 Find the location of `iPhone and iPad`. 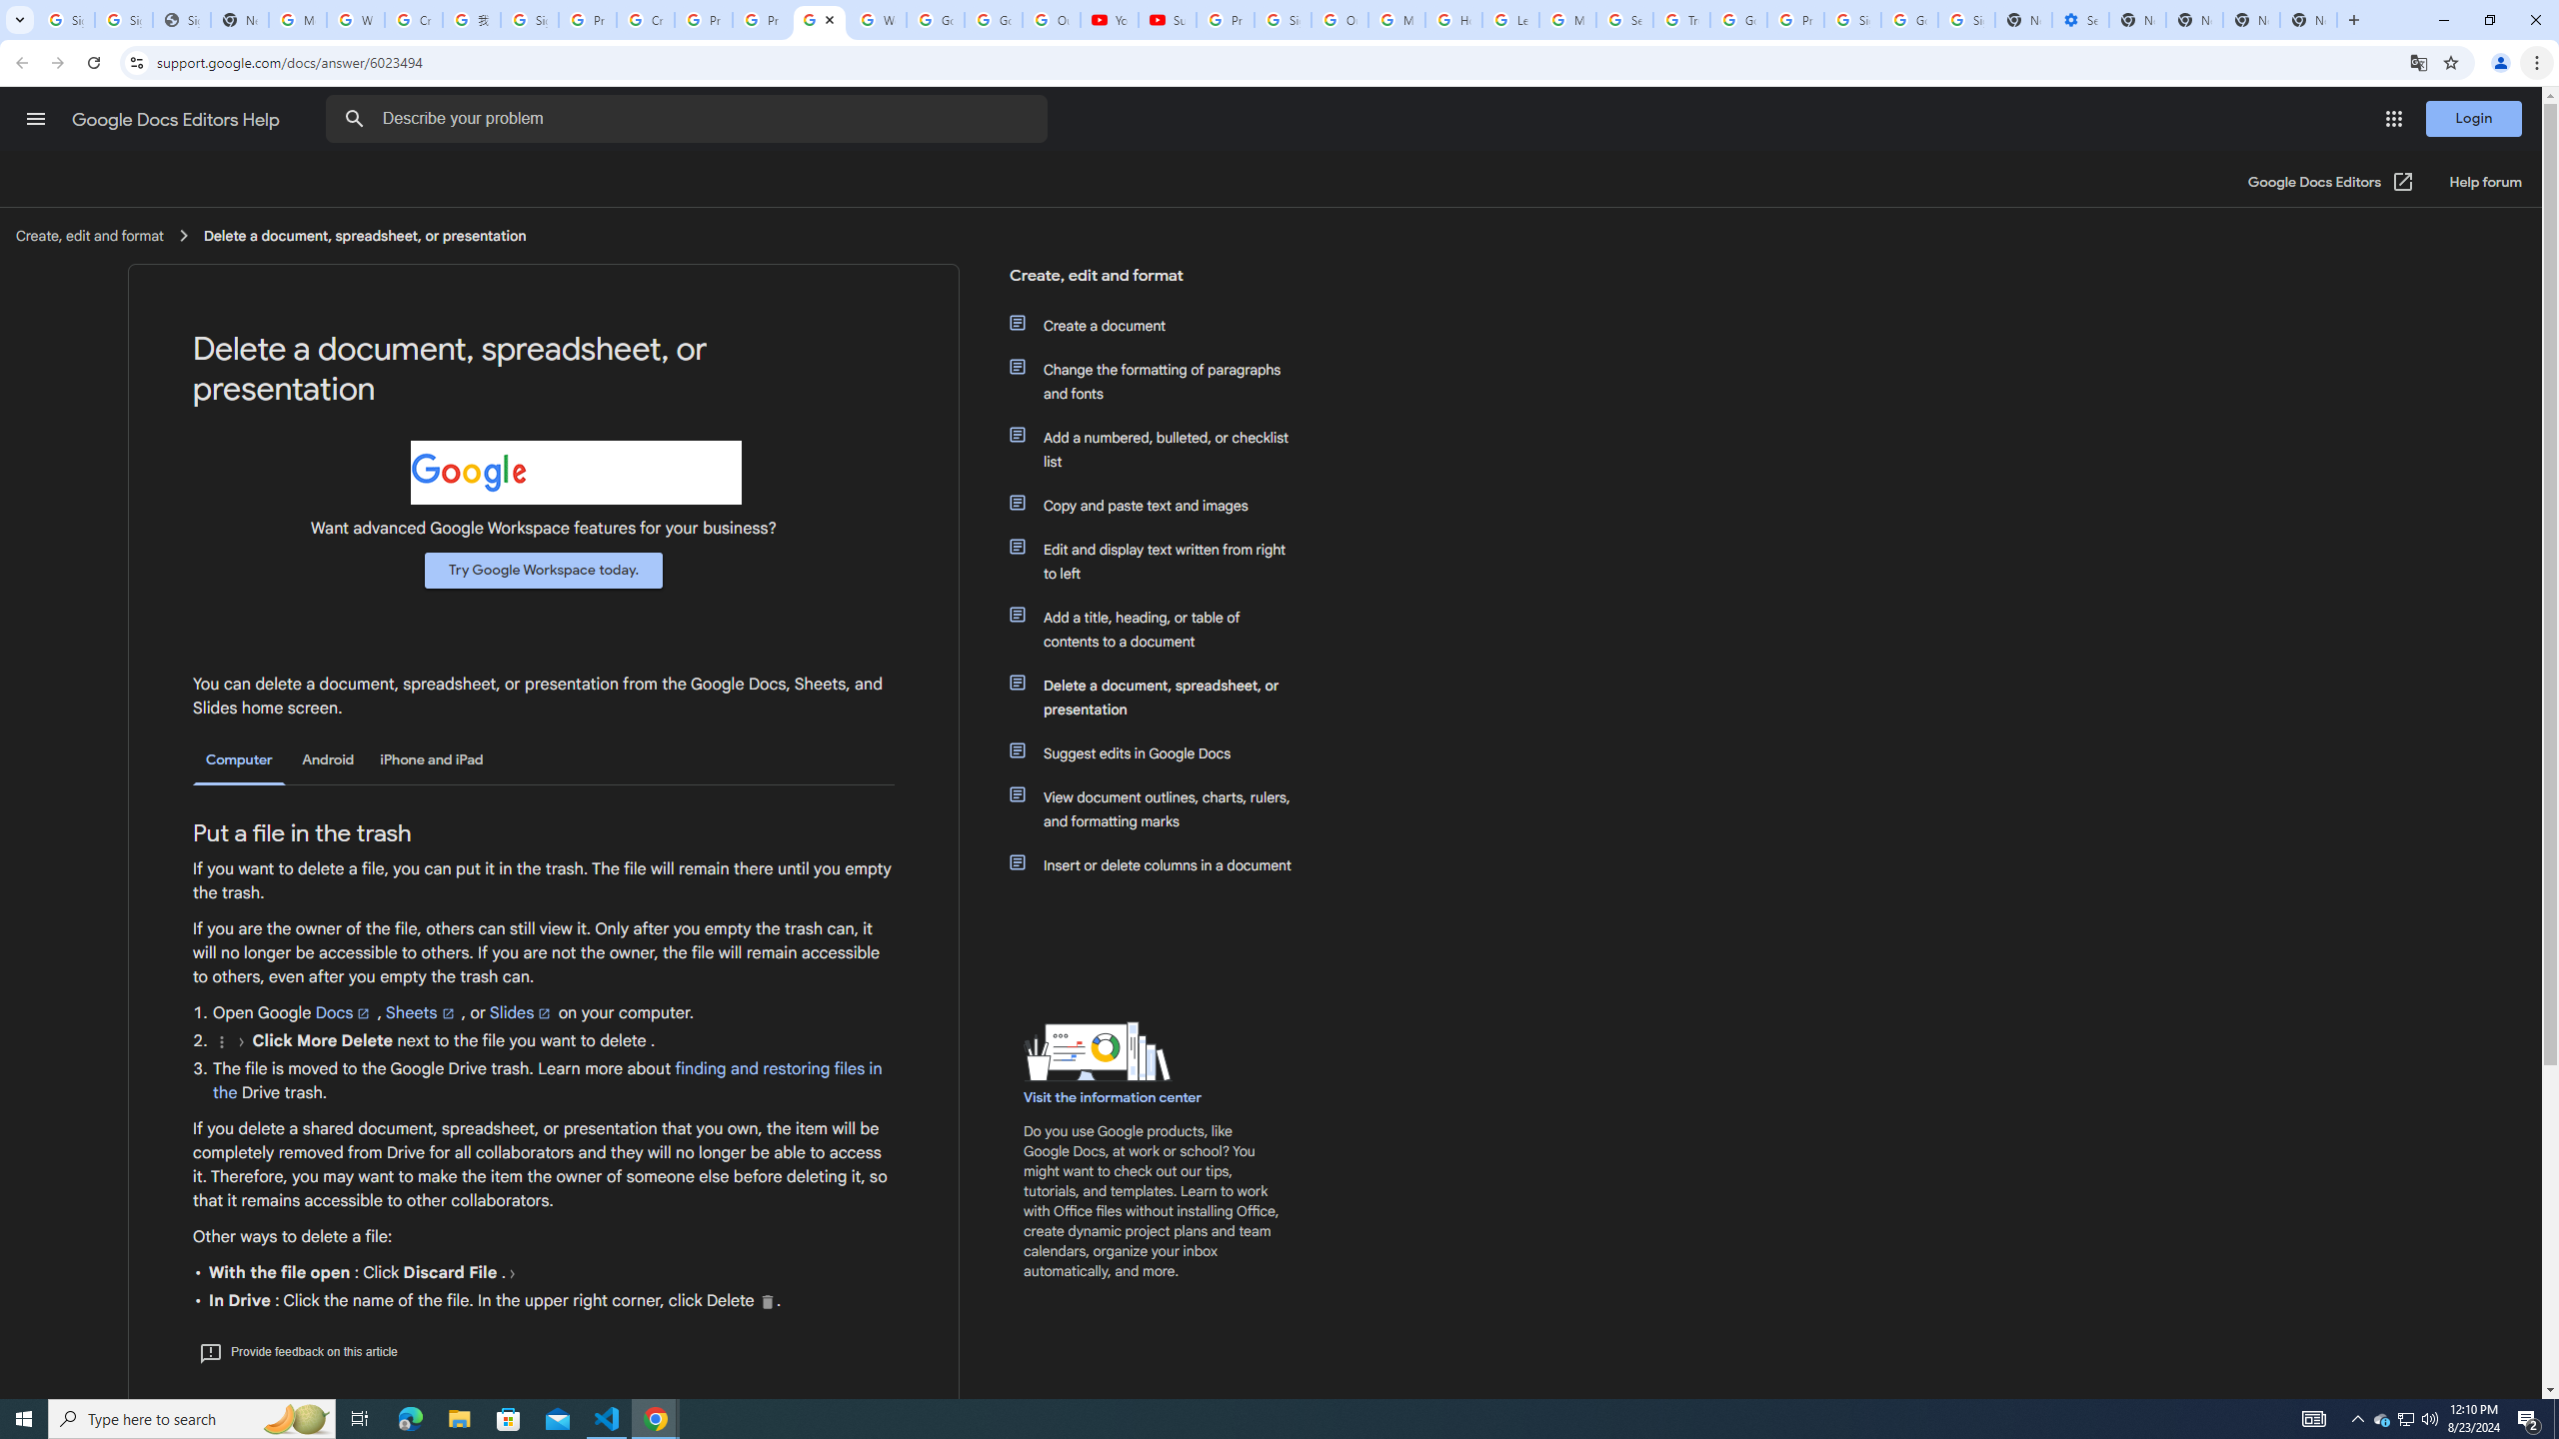

iPhone and iPad is located at coordinates (431, 759).